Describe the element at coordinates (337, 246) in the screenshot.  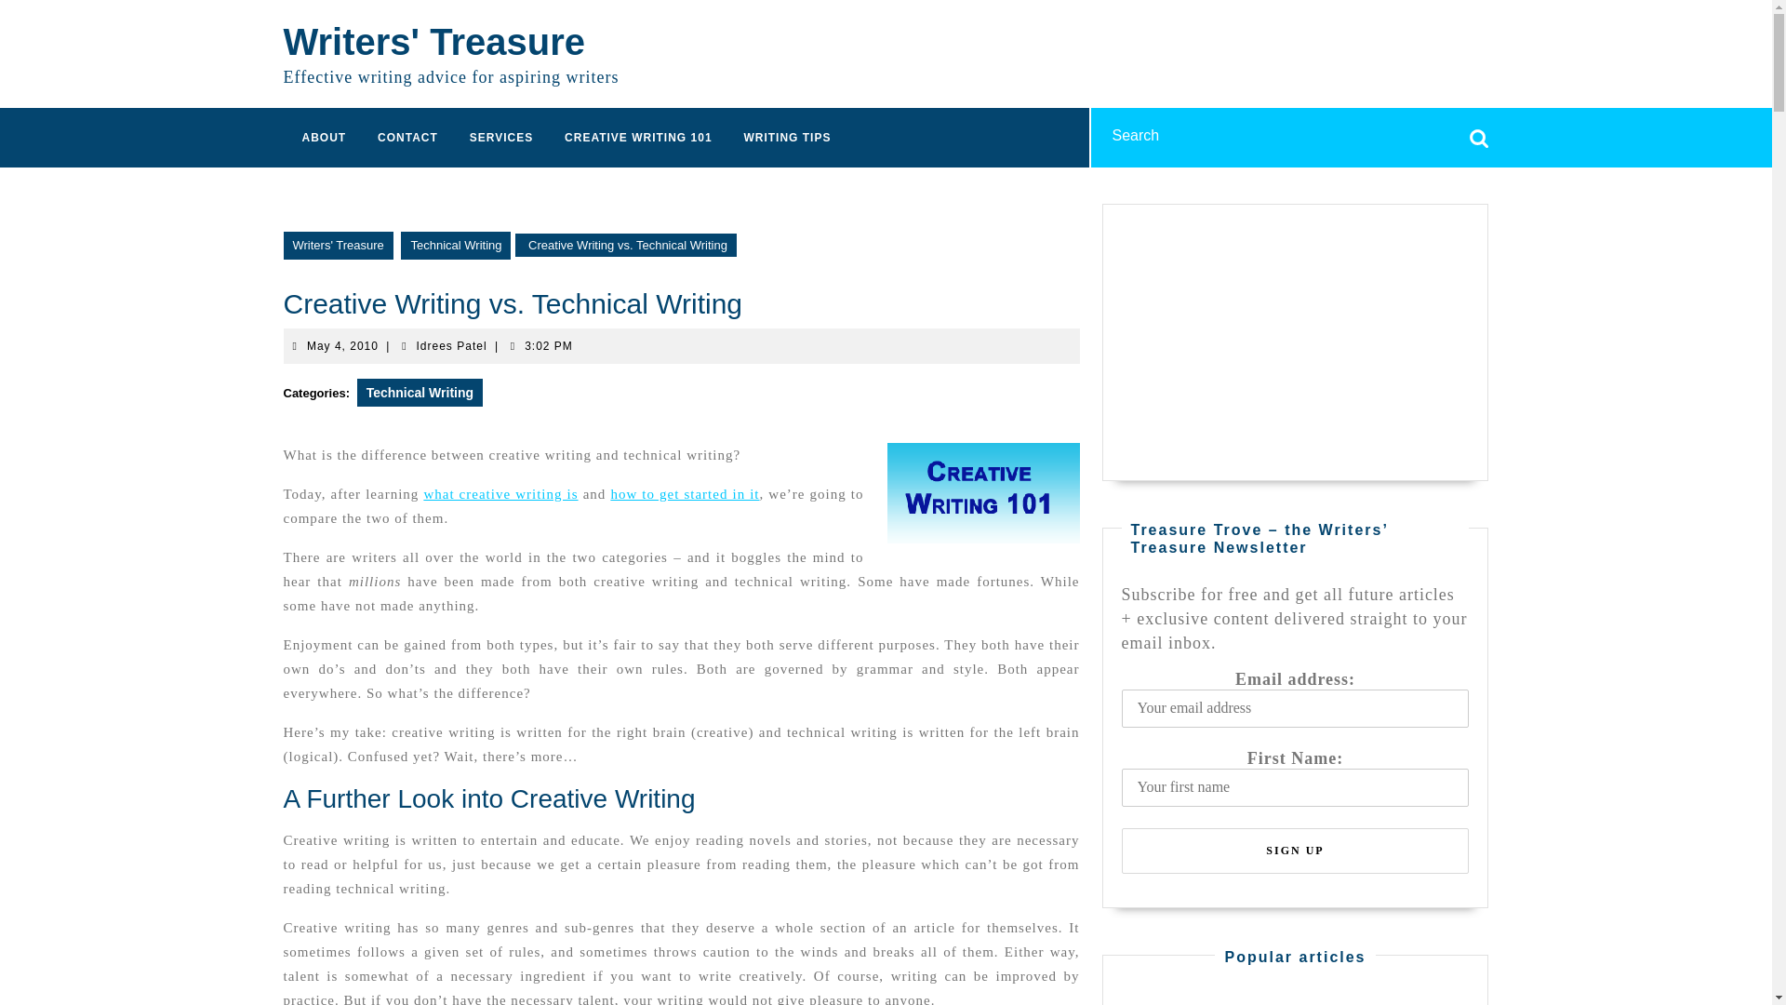
I see `SERVICES` at that location.